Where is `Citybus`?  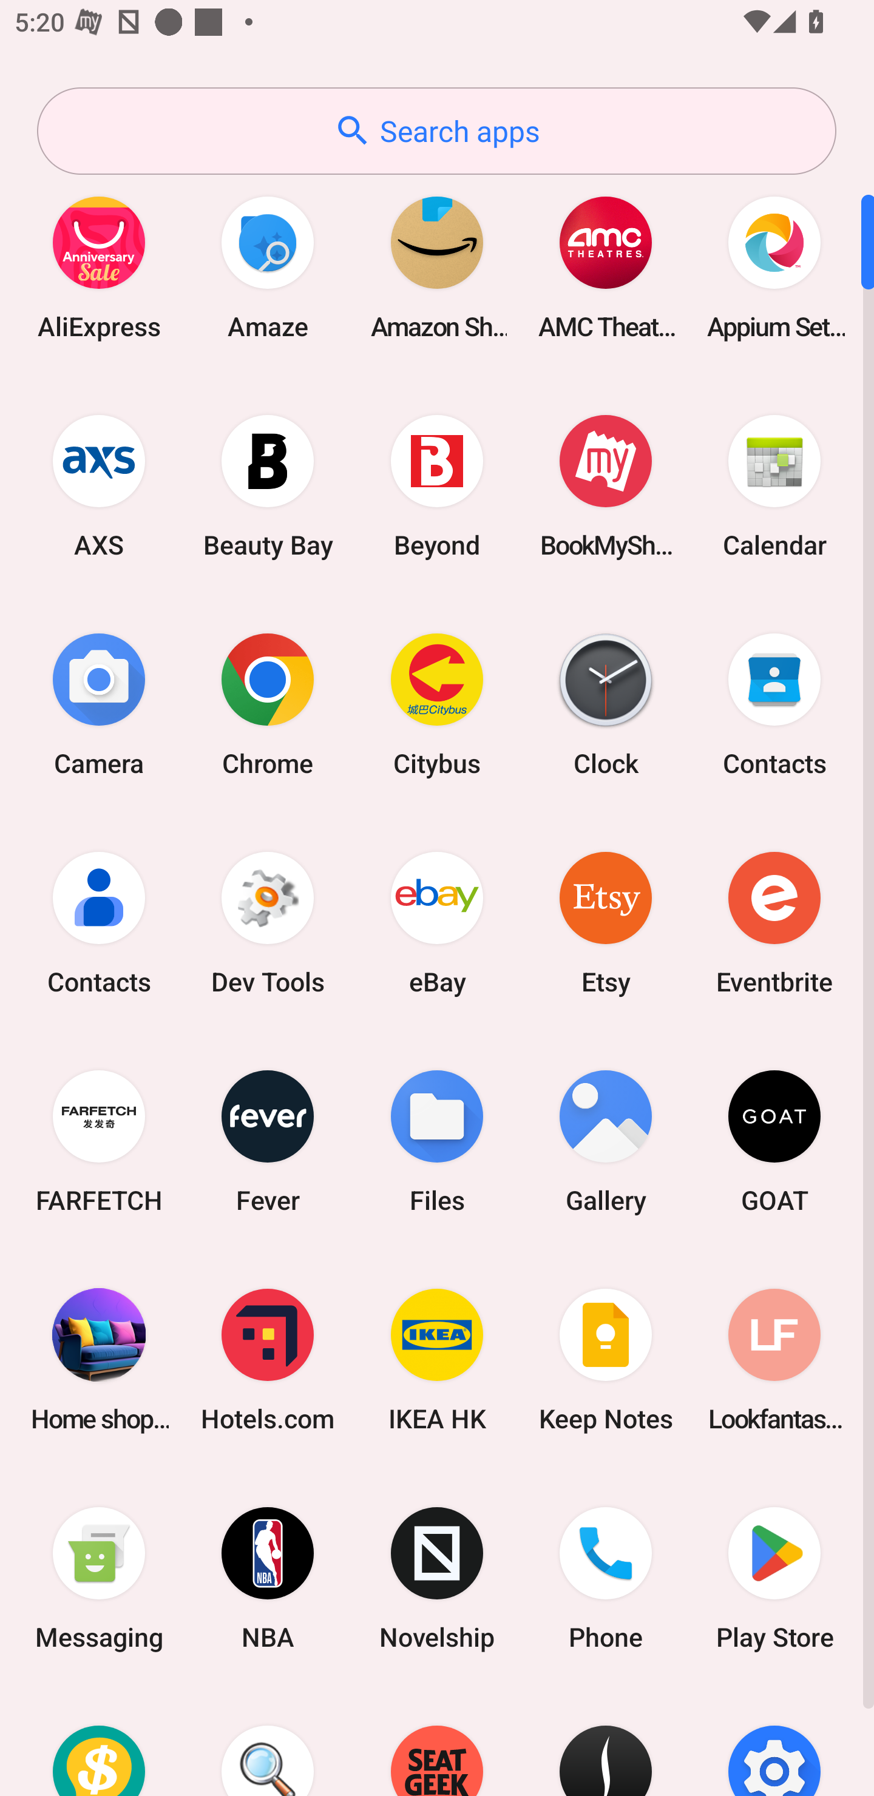
Citybus is located at coordinates (437, 704).